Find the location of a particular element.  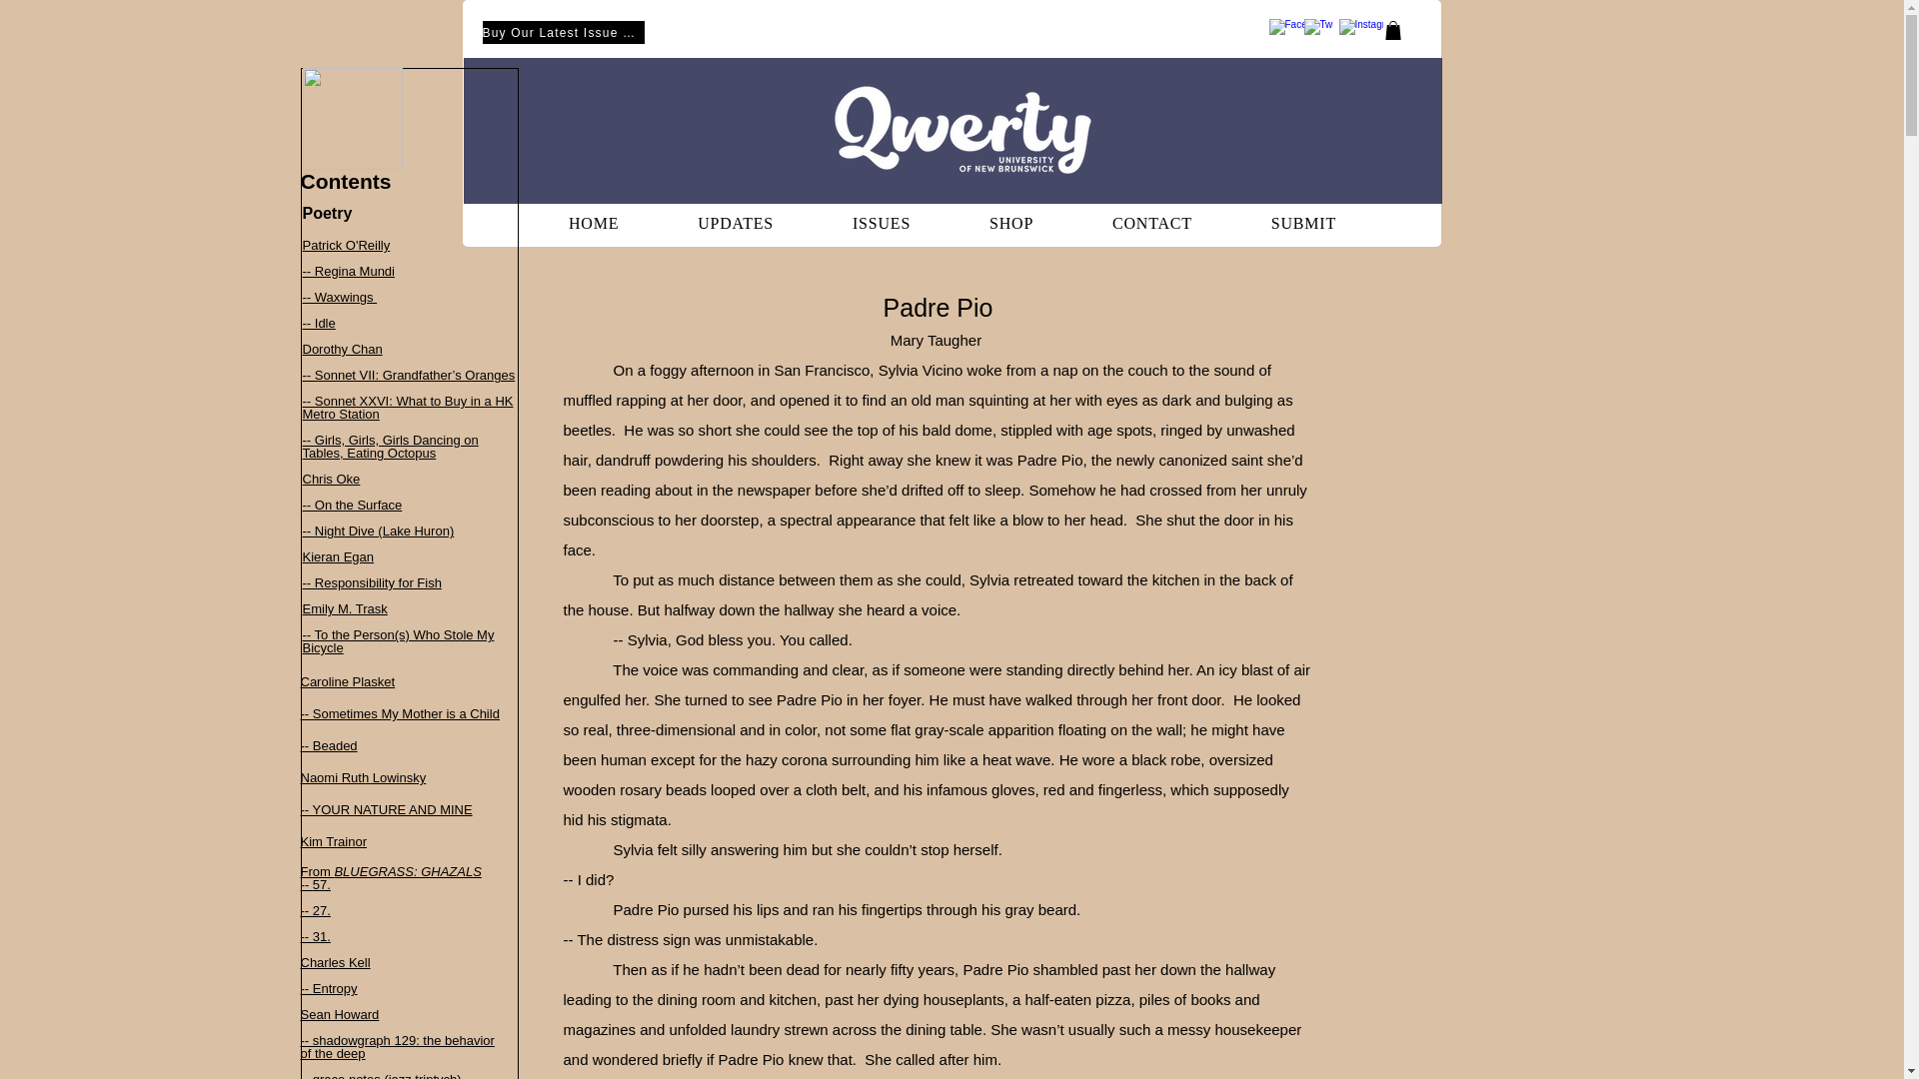

From BLUEGRASS: GHAZALS is located at coordinates (390, 871).